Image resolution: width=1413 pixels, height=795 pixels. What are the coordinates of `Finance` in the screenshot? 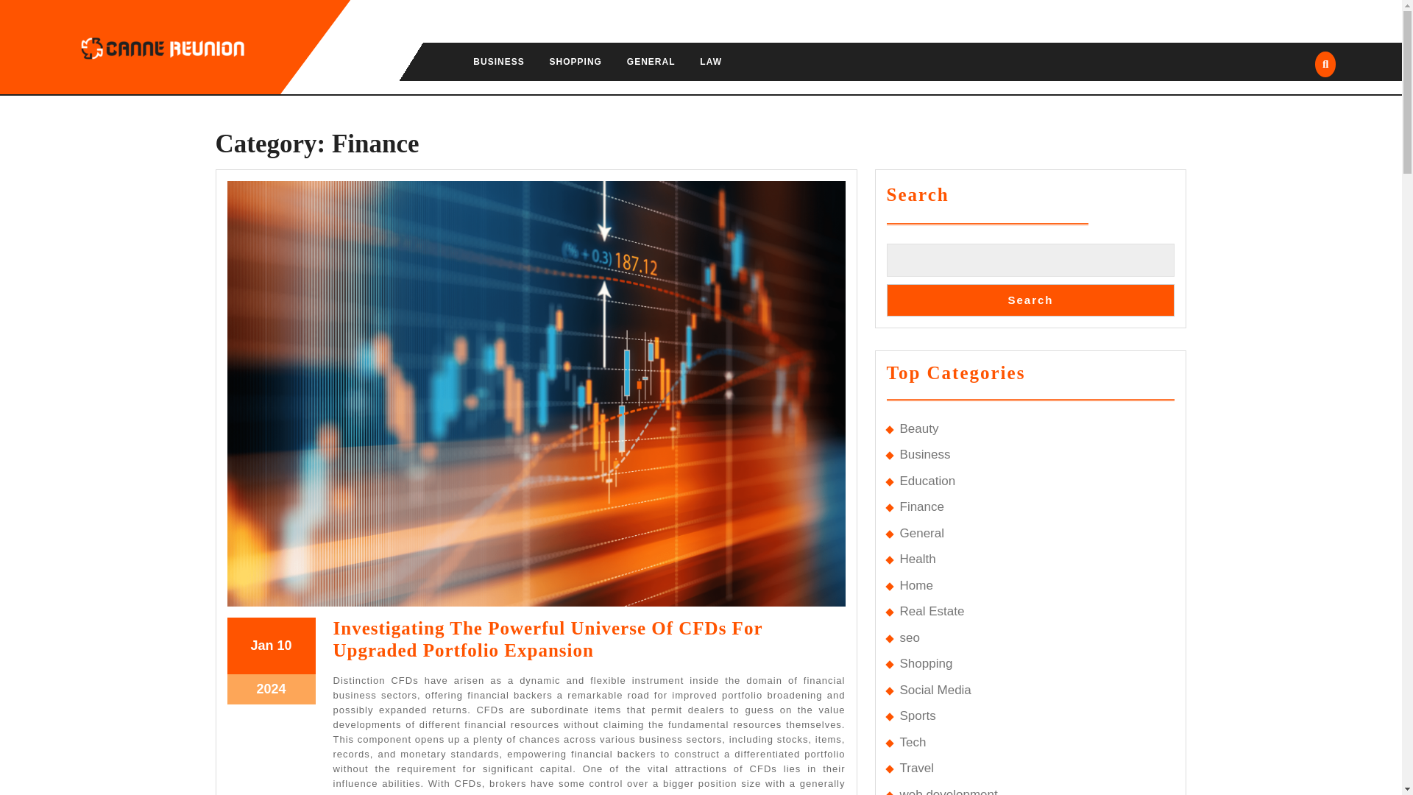 It's located at (1030, 300).